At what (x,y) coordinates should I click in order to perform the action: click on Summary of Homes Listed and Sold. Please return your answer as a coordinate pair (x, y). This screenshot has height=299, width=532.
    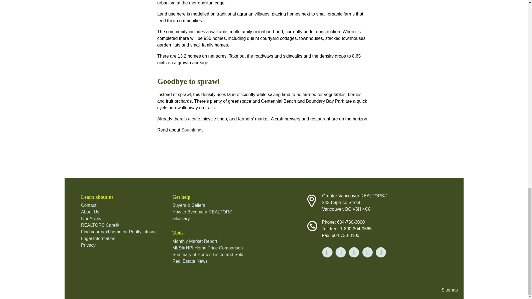
    Looking at the image, I should click on (208, 254).